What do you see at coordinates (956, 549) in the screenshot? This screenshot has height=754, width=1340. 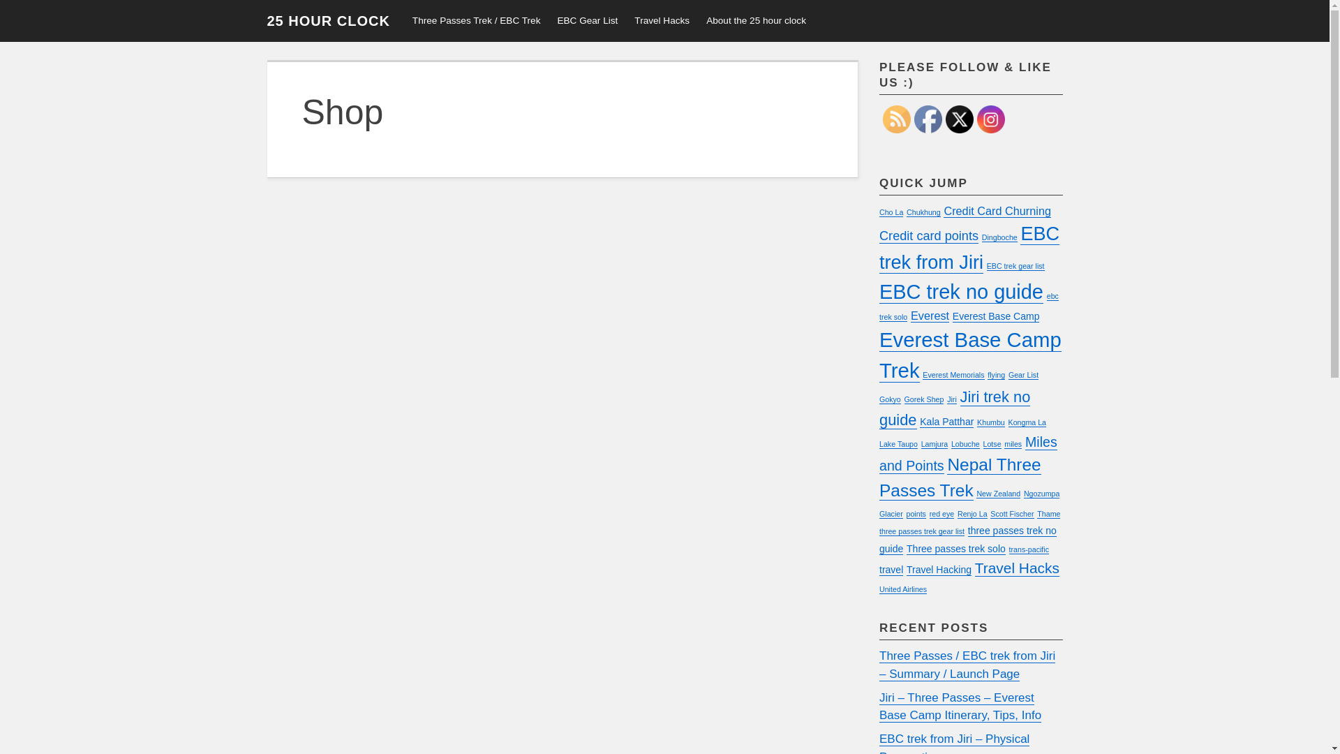 I see `Three passes trek solo` at bounding box center [956, 549].